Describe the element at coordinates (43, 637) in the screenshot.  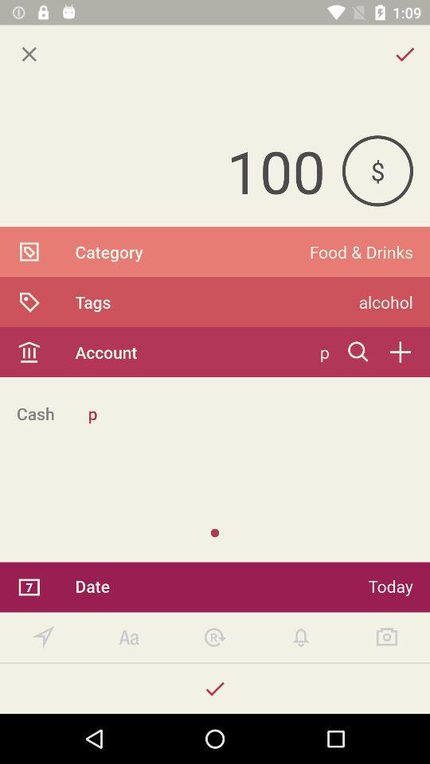
I see `toggle location` at that location.